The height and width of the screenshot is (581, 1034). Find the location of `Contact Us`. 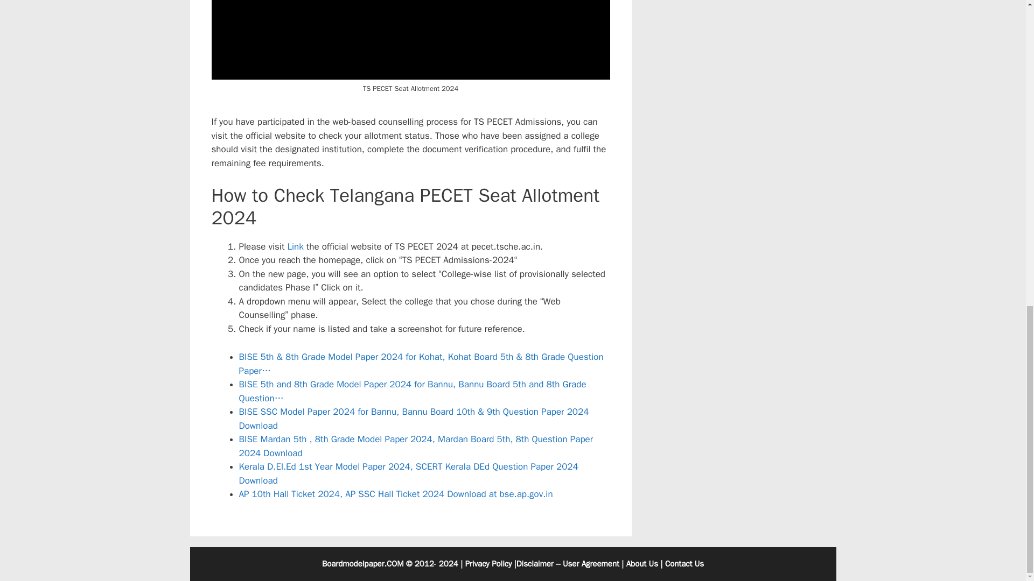

Contact Us is located at coordinates (684, 564).